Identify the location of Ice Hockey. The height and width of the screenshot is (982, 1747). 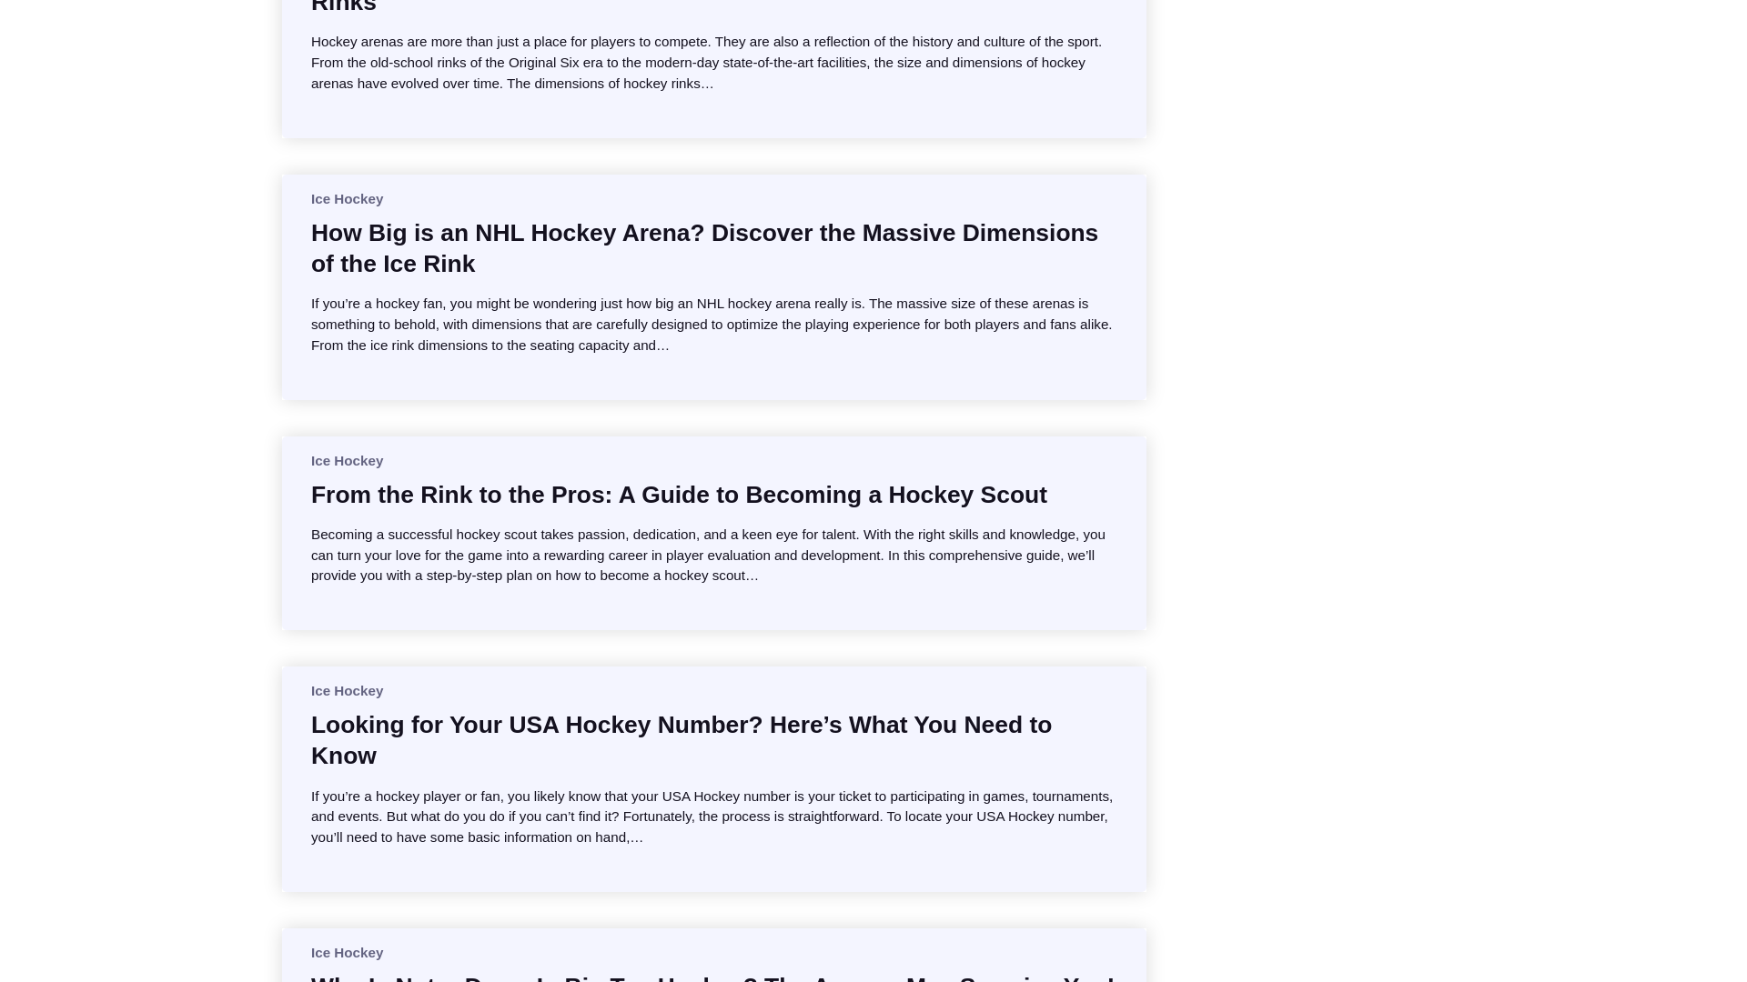
(346, 198).